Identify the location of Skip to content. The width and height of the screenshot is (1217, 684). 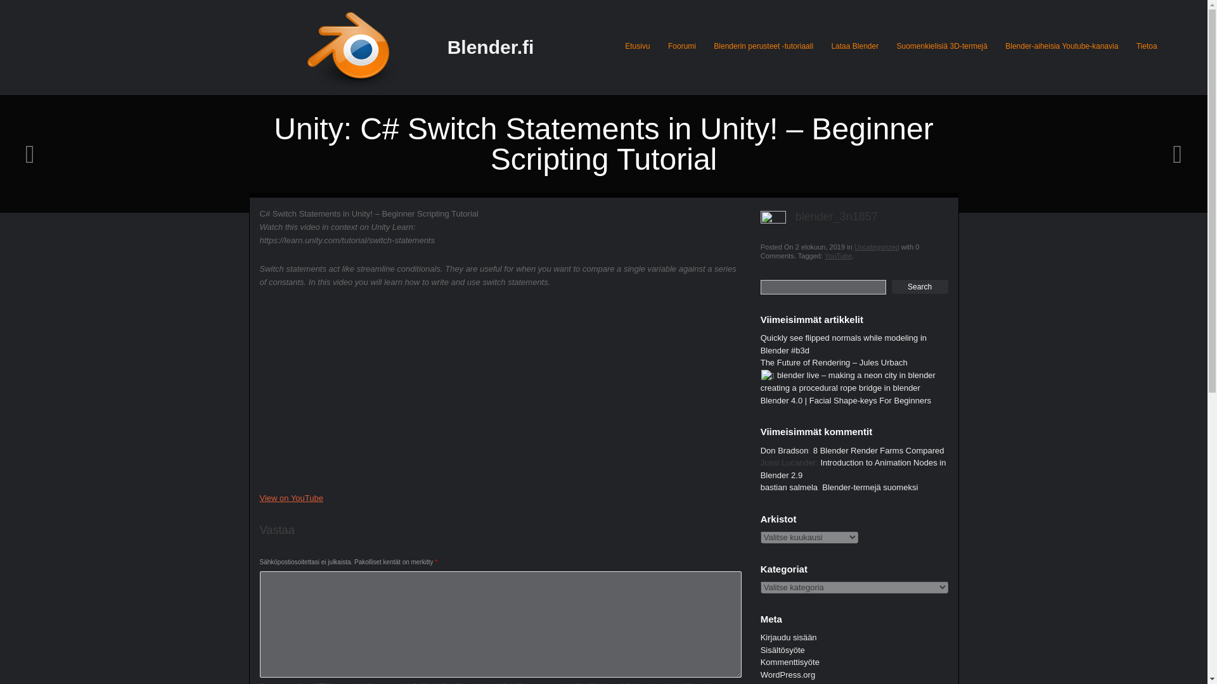
(652, 37).